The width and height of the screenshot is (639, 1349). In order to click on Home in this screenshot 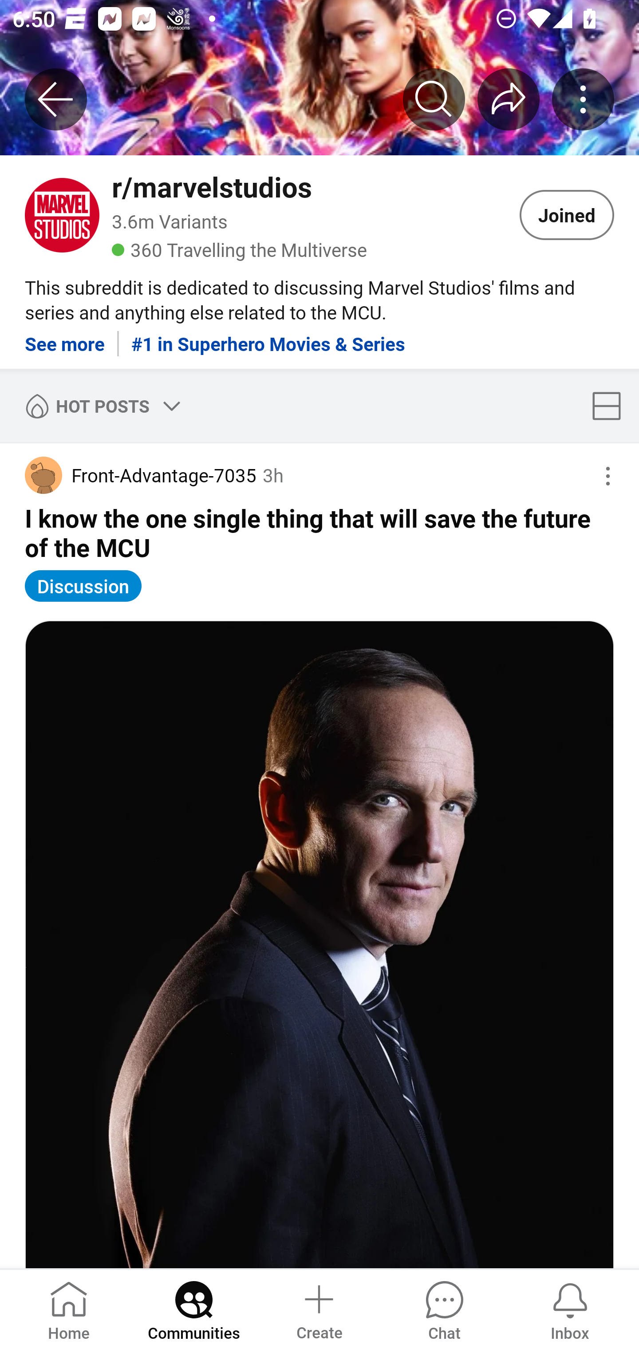, I will do `click(69, 1308)`.